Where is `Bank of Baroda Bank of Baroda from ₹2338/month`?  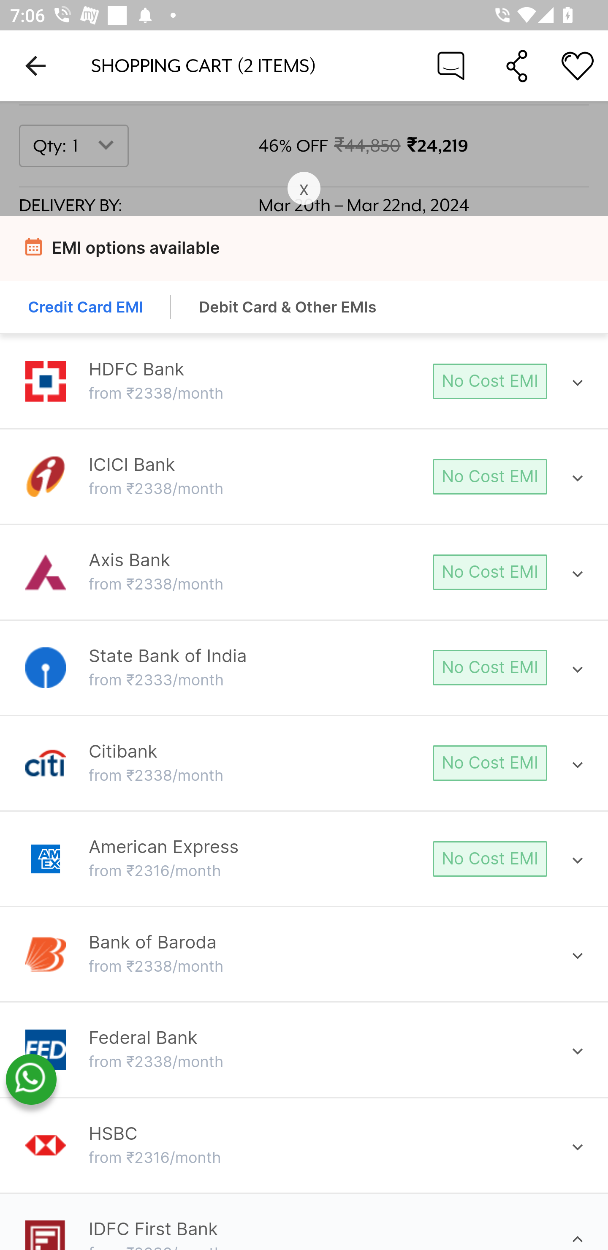
Bank of Baroda Bank of Baroda from ₹2338/month is located at coordinates (304, 954).